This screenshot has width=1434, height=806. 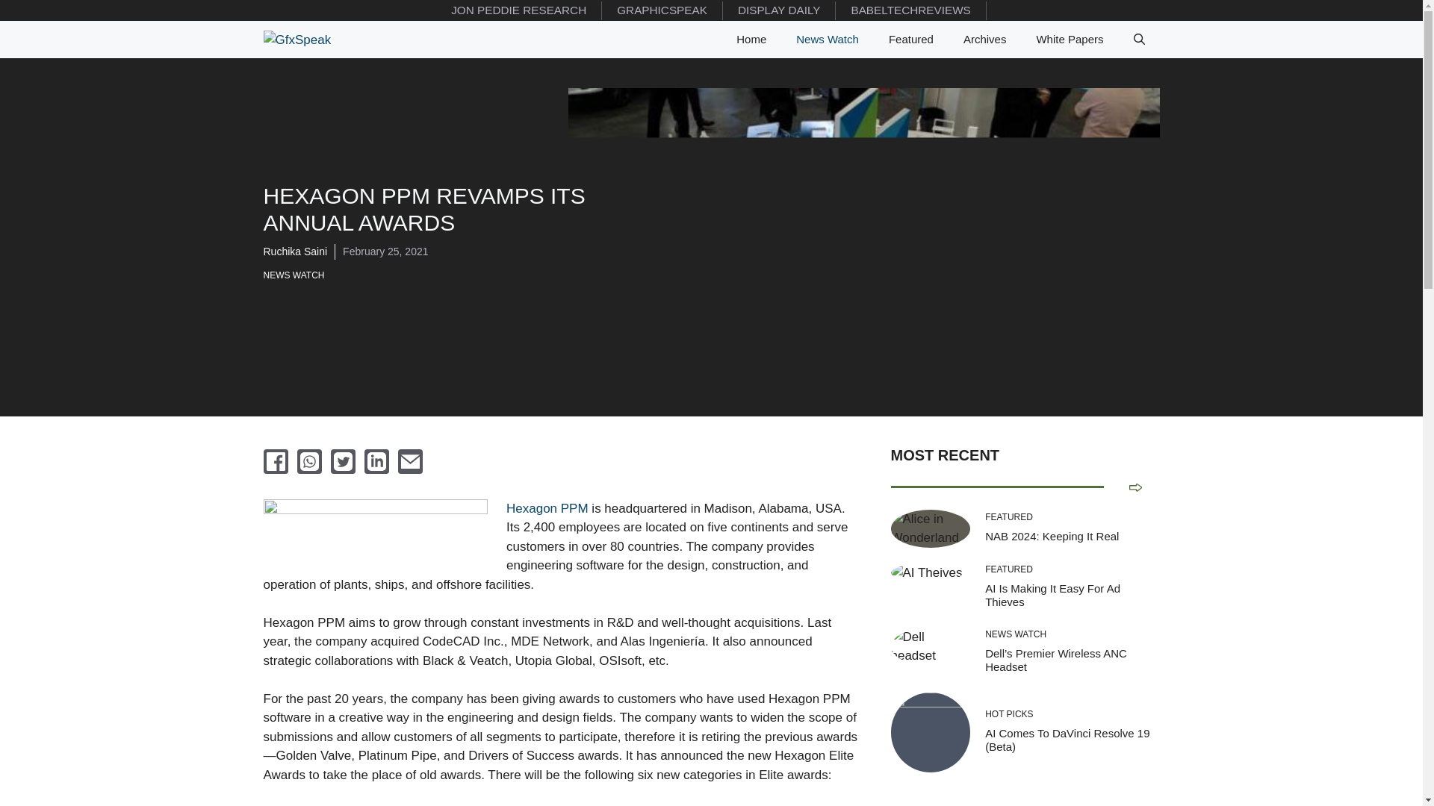 I want to click on BABELTECHREVIEWS, so click(x=911, y=10).